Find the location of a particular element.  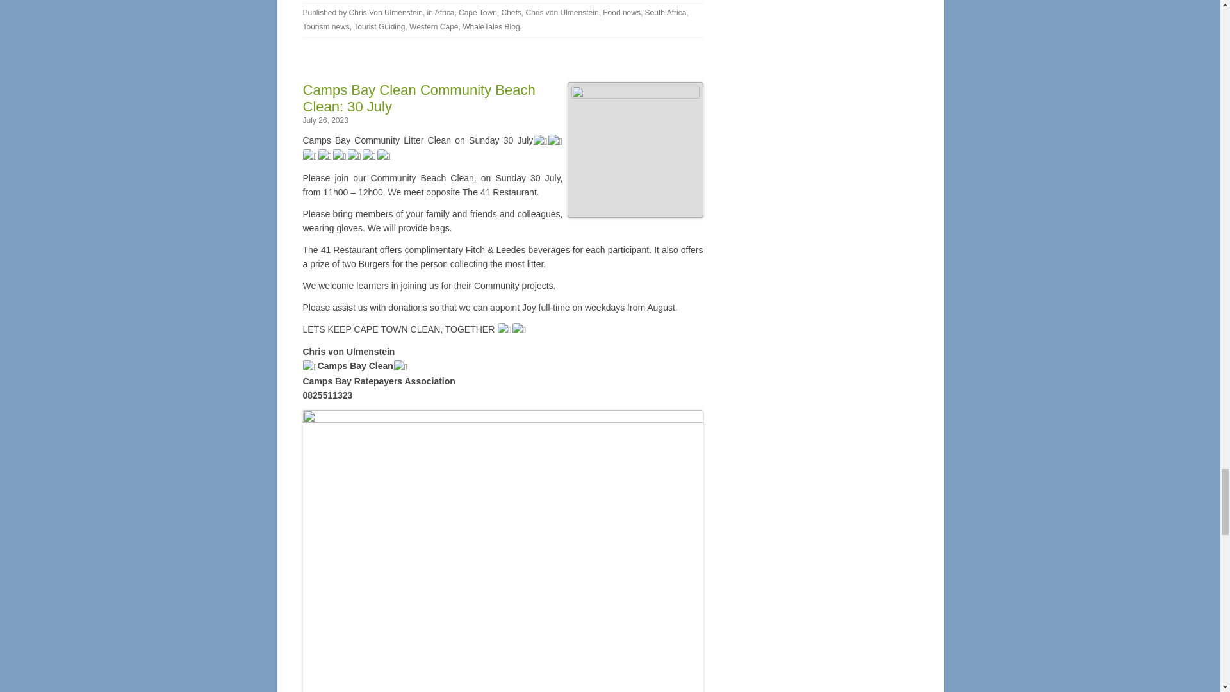

Chefs is located at coordinates (510, 13).